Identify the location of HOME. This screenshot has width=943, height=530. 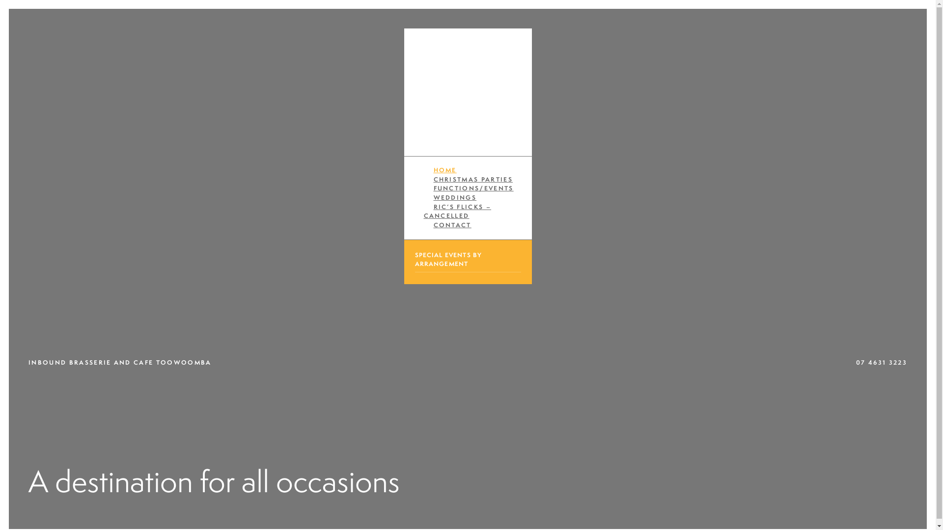
(445, 170).